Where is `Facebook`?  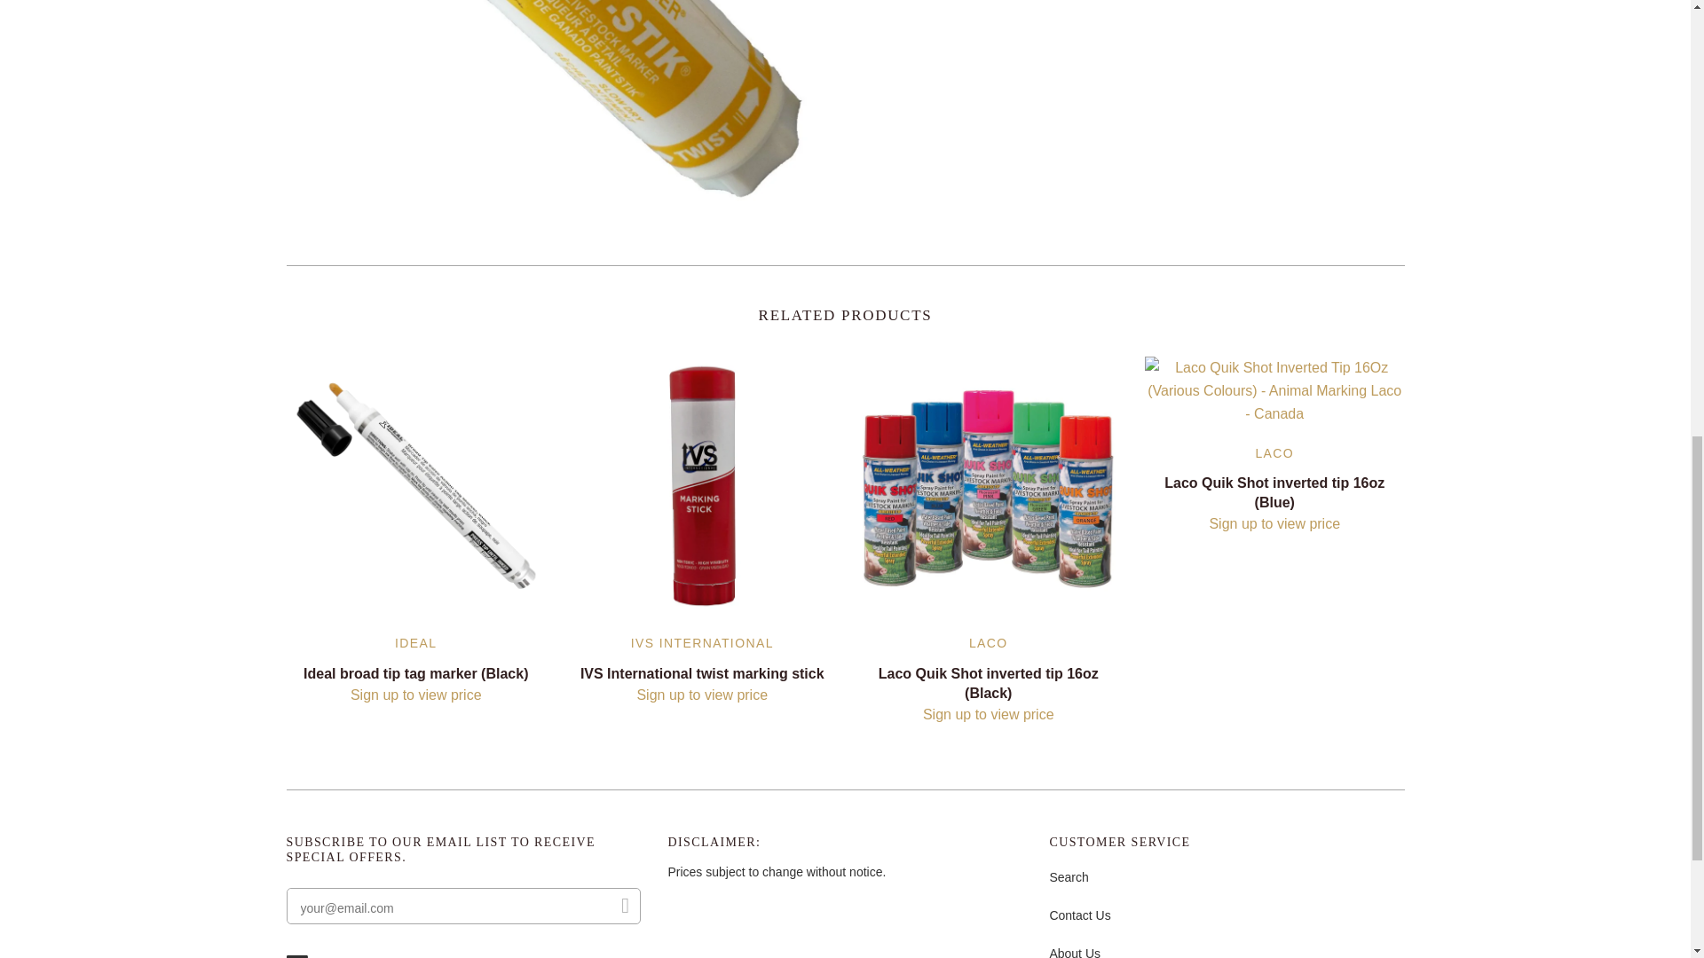 Facebook is located at coordinates (296, 956).